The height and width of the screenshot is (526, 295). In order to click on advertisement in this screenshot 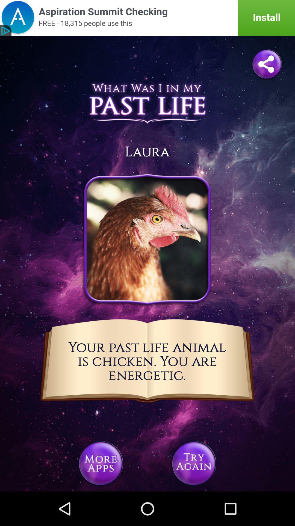, I will do `click(147, 18)`.